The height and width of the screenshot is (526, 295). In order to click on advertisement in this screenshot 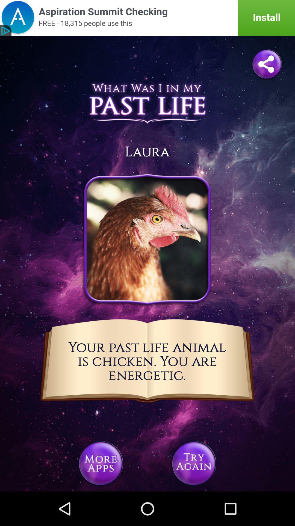, I will do `click(147, 18)`.